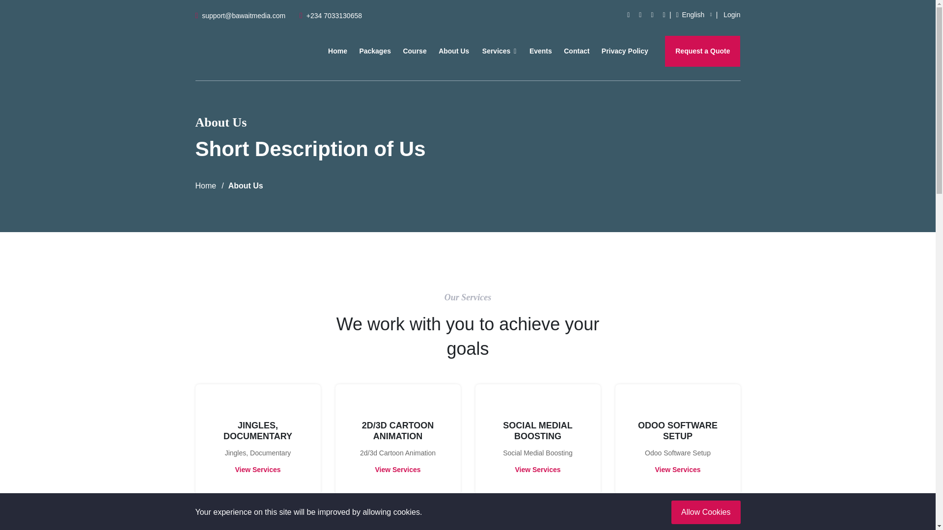 Image resolution: width=943 pixels, height=530 pixels. What do you see at coordinates (499, 51) in the screenshot?
I see `Services` at bounding box center [499, 51].